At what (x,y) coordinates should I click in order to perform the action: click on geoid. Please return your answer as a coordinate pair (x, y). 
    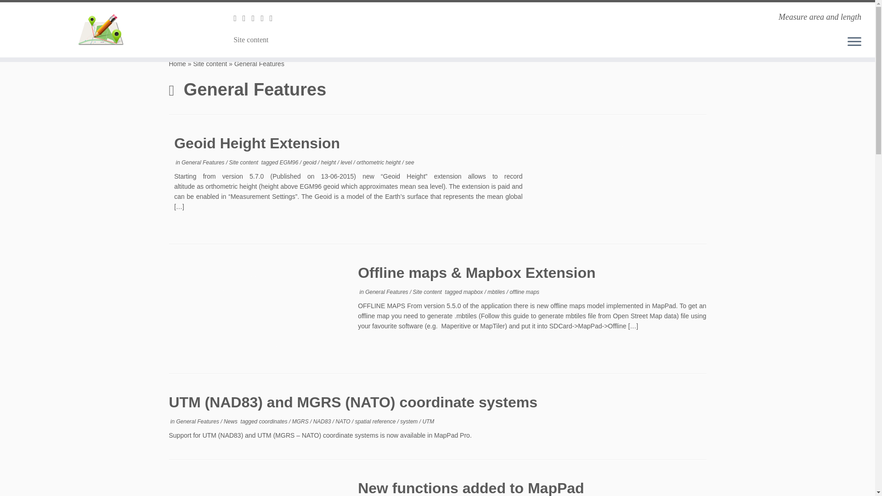
    Looking at the image, I should click on (310, 162).